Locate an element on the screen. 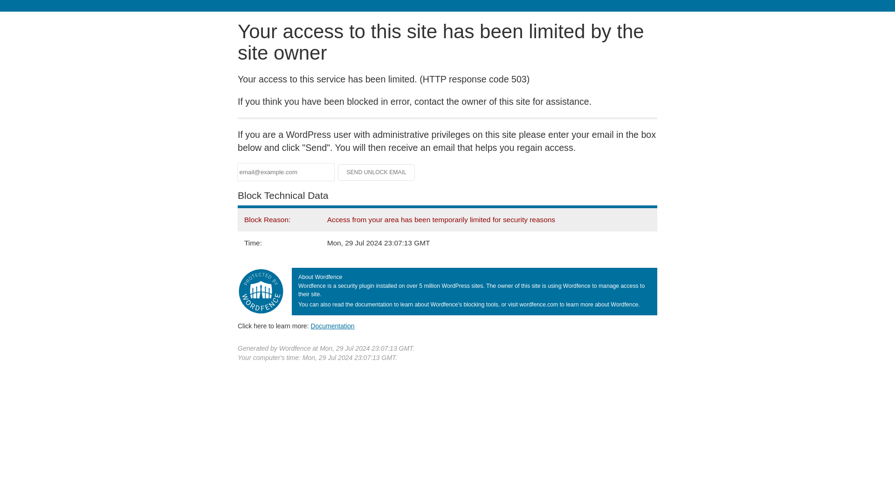 This screenshot has height=503, width=895. Send Unlock Email is located at coordinates (377, 172).